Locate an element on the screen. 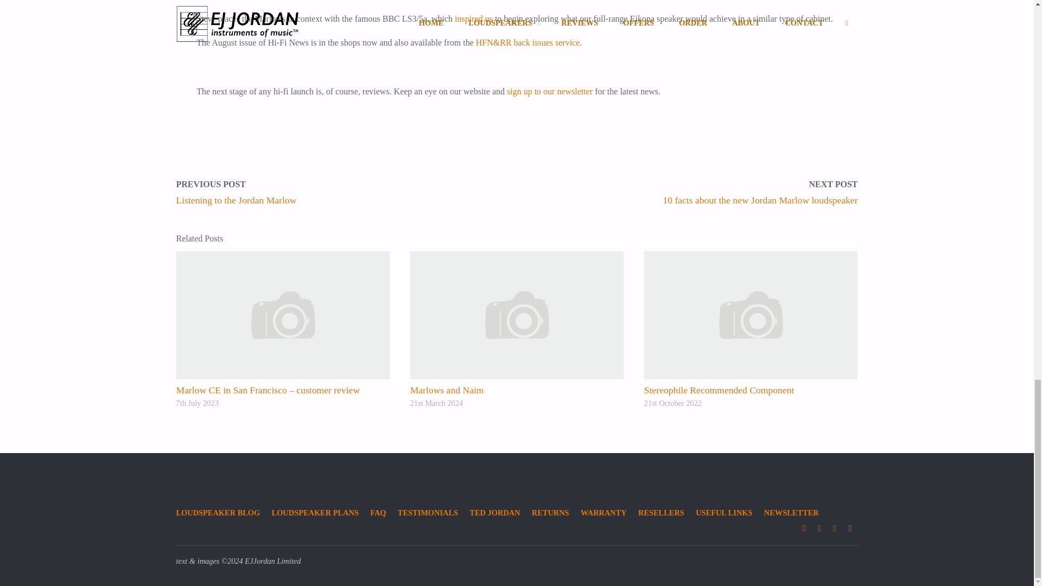 The width and height of the screenshot is (1042, 586). instagram is located at coordinates (804, 528).